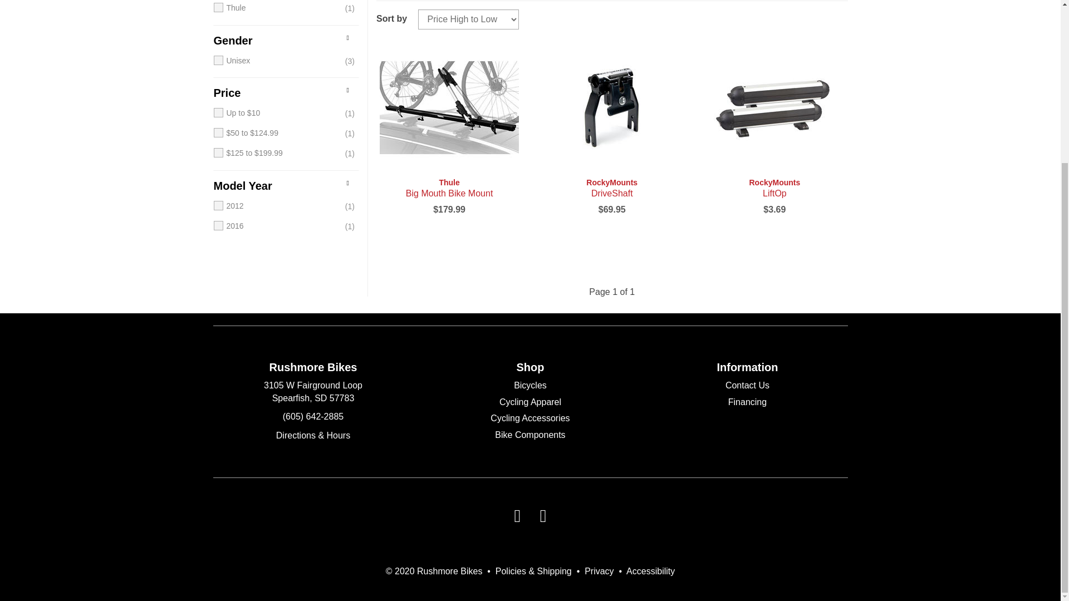 Image resolution: width=1069 pixels, height=601 pixels. I want to click on RockyMounts LiftOp, so click(774, 188).